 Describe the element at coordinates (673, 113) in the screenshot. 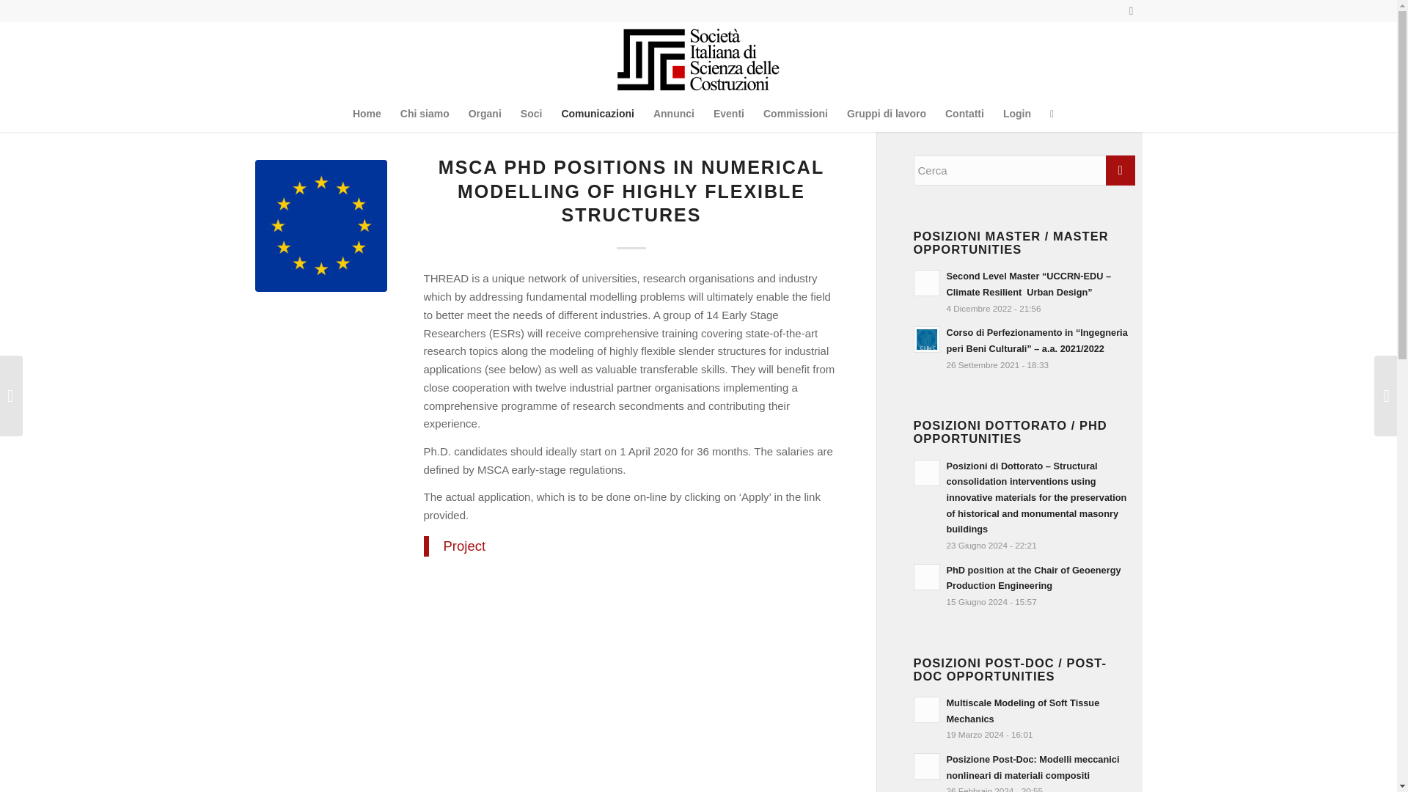

I see `Annunci` at that location.